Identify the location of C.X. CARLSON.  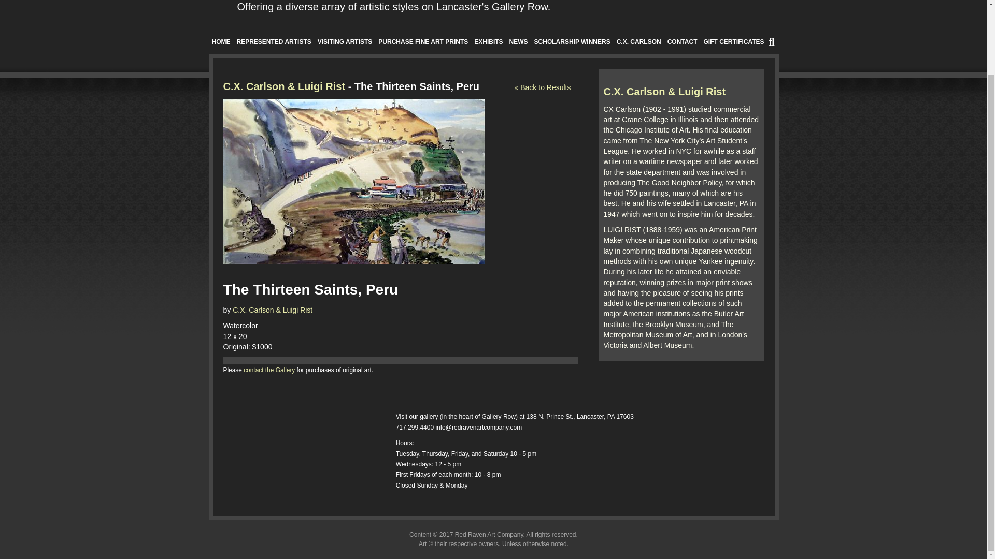
(639, 42).